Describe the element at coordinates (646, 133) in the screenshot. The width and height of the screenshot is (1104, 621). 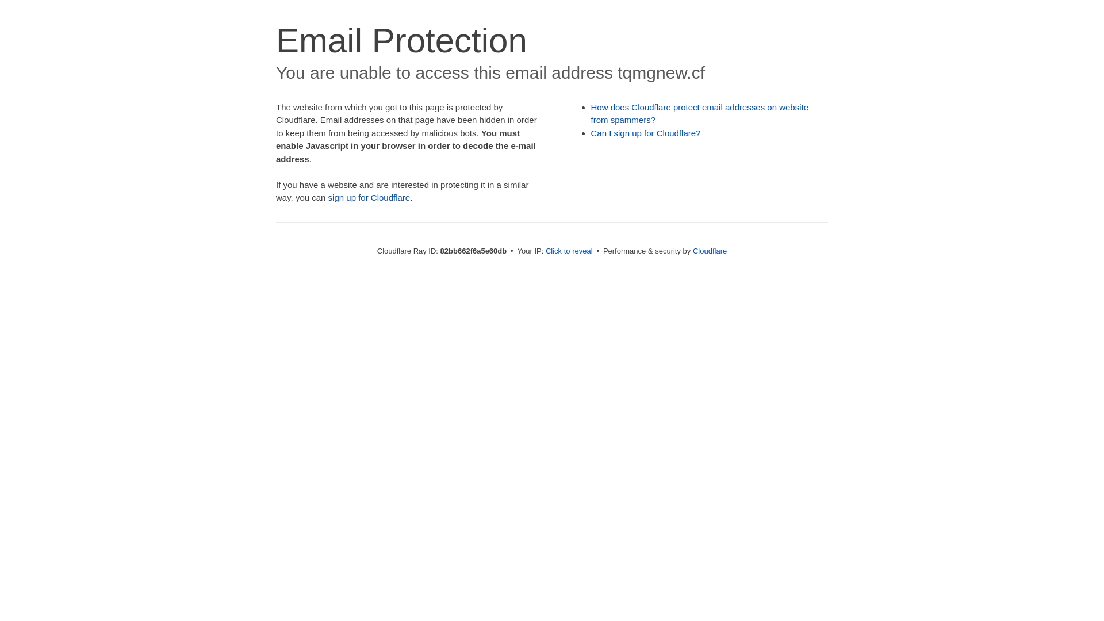
I see `Can I sign up for Cloudflare?` at that location.